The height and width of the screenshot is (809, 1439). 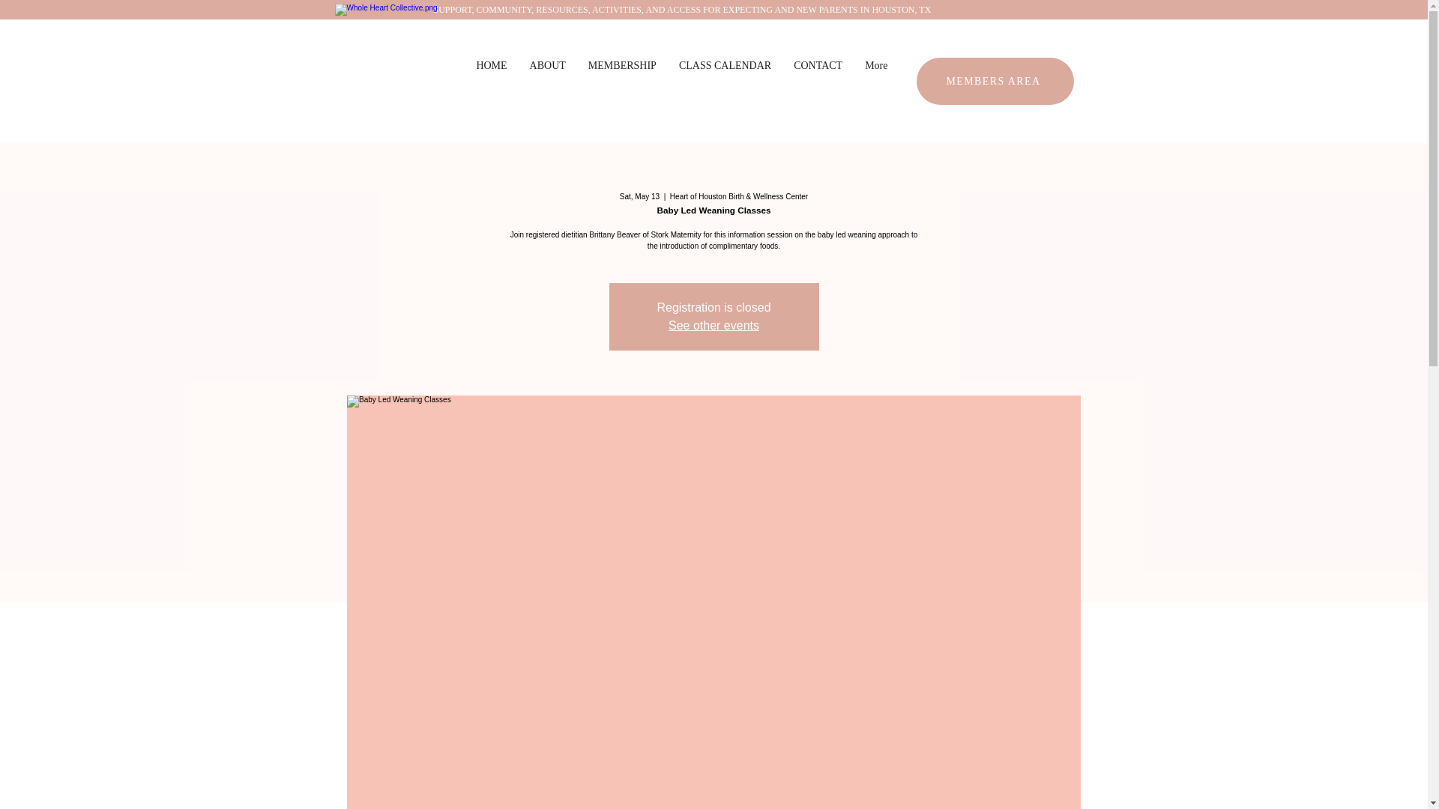 What do you see at coordinates (547, 81) in the screenshot?
I see `ABOUT` at bounding box center [547, 81].